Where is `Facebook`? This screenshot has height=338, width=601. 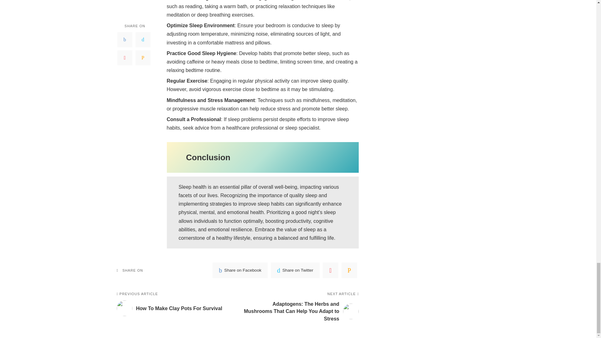
Facebook is located at coordinates (240, 270).